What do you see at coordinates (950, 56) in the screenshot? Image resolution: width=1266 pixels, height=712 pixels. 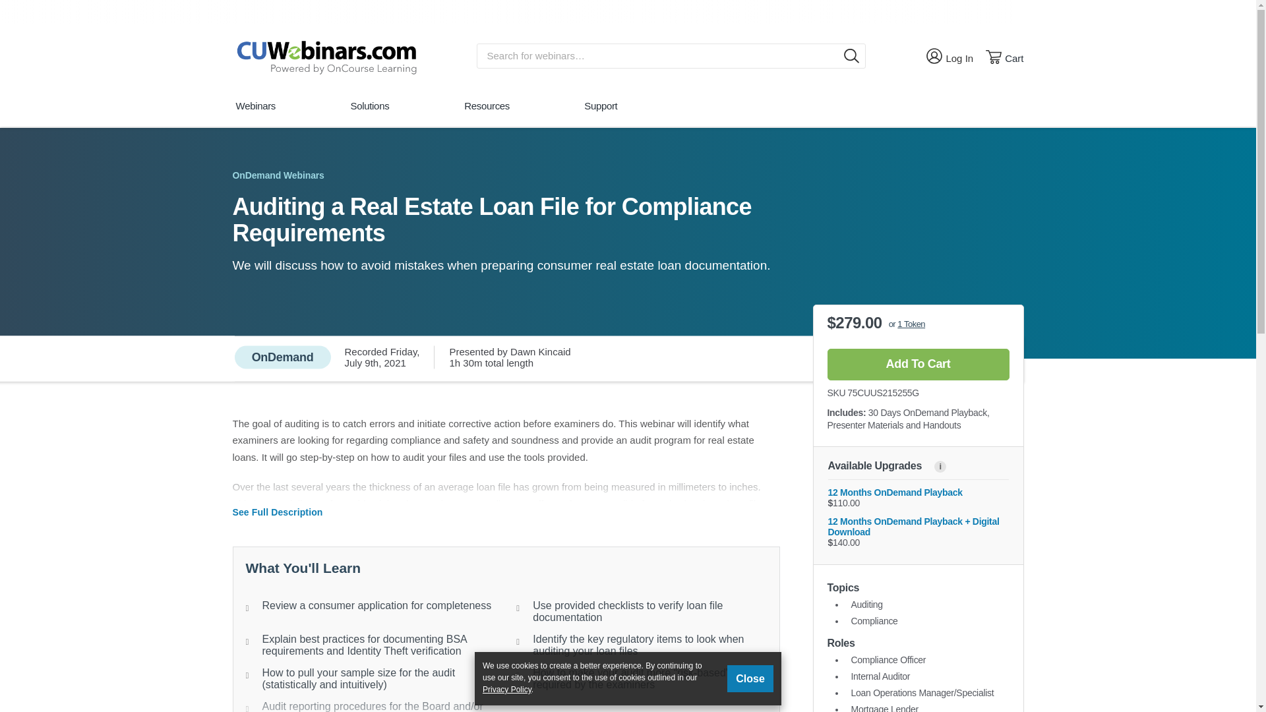 I see `Log In` at bounding box center [950, 56].